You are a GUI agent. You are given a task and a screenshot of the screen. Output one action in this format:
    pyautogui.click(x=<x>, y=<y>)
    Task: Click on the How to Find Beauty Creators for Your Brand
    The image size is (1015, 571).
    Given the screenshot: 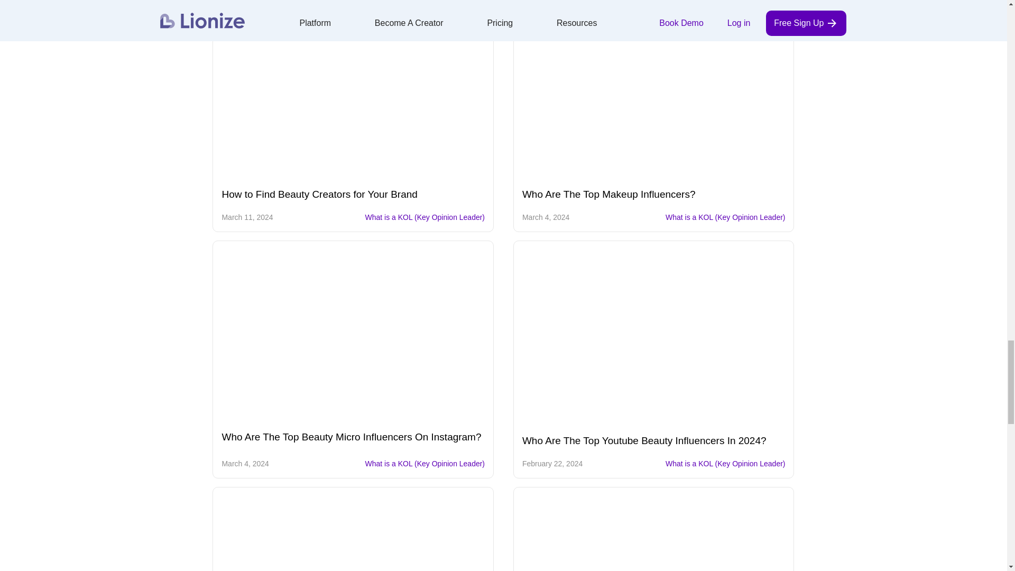 What is the action you would take?
    pyautogui.click(x=353, y=94)
    